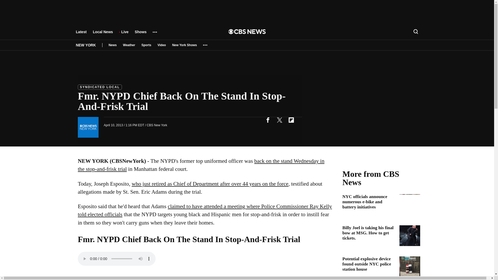 This screenshot has height=280, width=498. What do you see at coordinates (103, 34) in the screenshot?
I see `Local News` at bounding box center [103, 34].